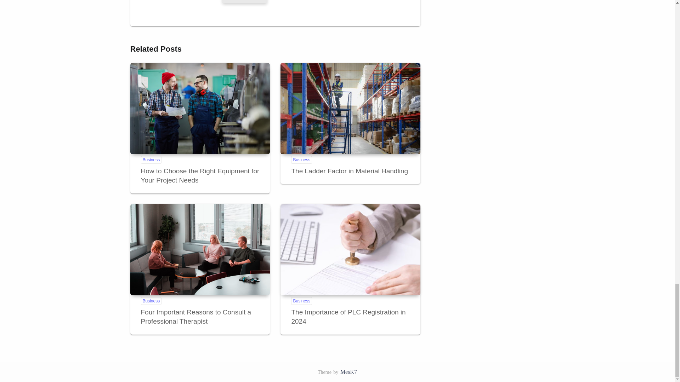 The width and height of the screenshot is (680, 382). What do you see at coordinates (348, 317) in the screenshot?
I see `The Importance of PLC Registration in 2024` at bounding box center [348, 317].